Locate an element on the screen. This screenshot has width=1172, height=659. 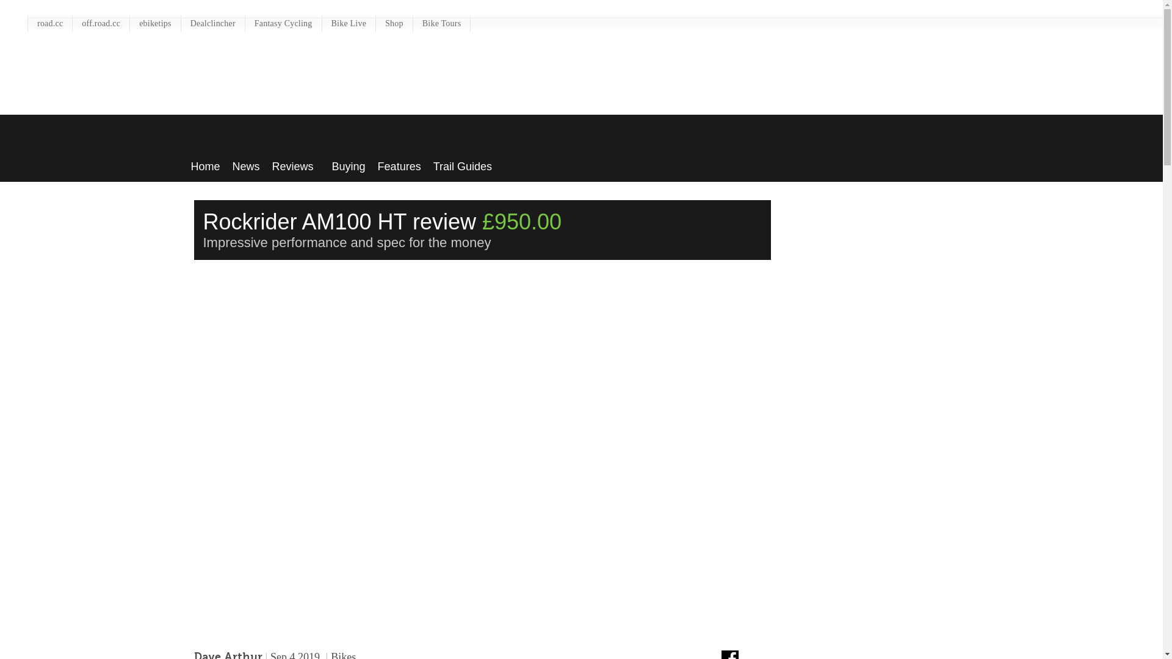
Bike Live is located at coordinates (349, 23).